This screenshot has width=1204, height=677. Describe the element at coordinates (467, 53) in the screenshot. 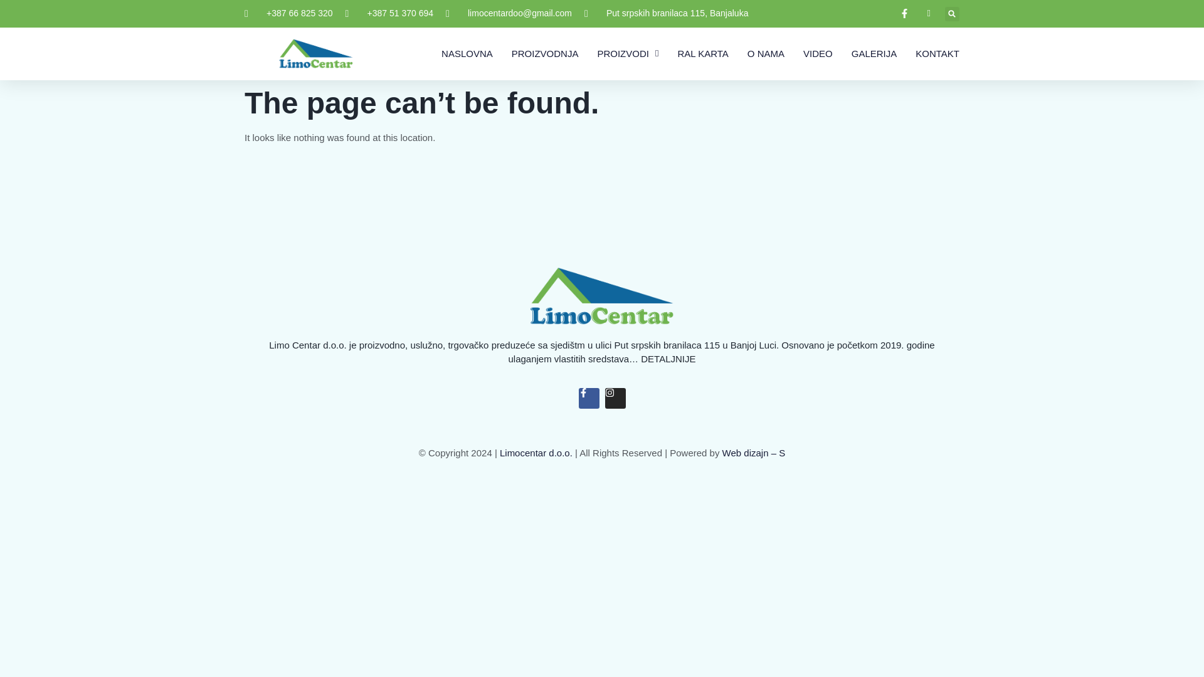

I see `NASLOVNA` at that location.